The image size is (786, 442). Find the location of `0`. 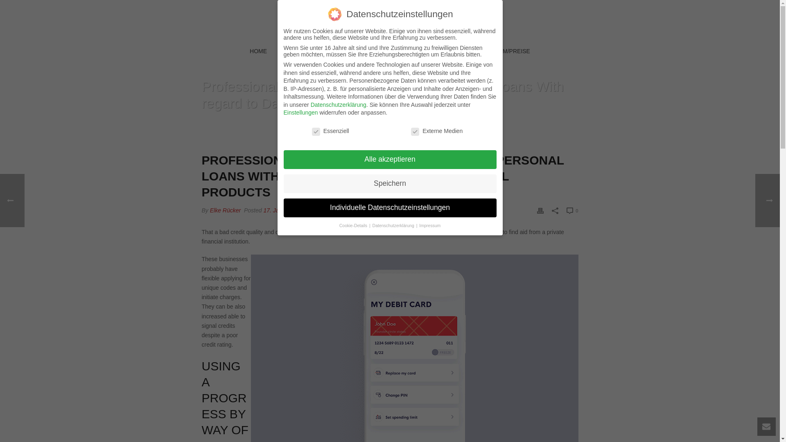

0 is located at coordinates (572, 211).